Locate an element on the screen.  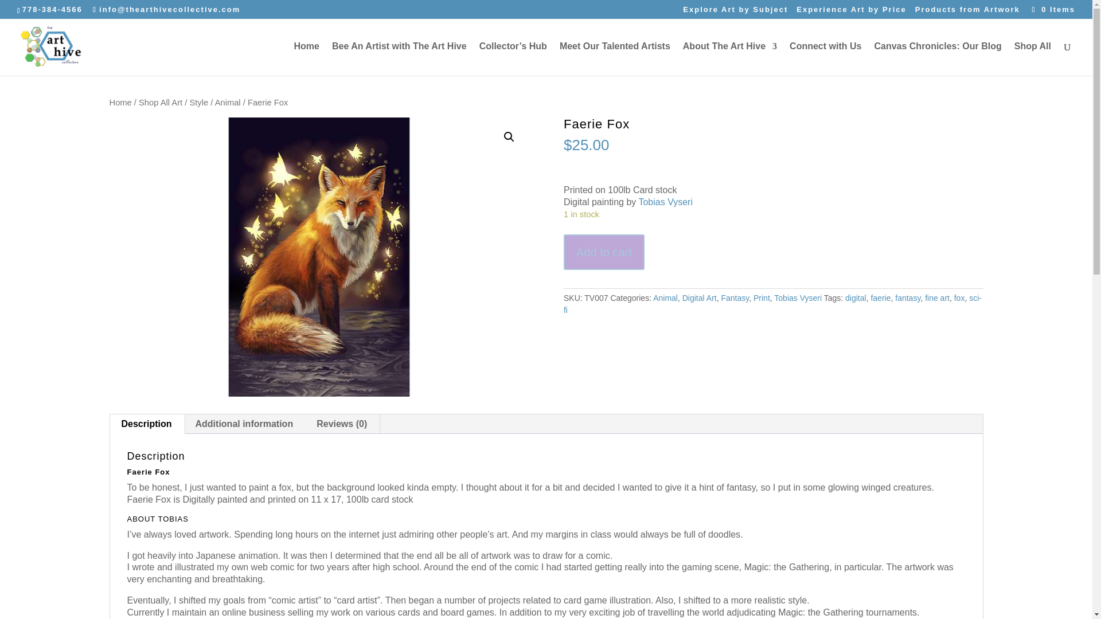
Shop All is located at coordinates (1032, 58).